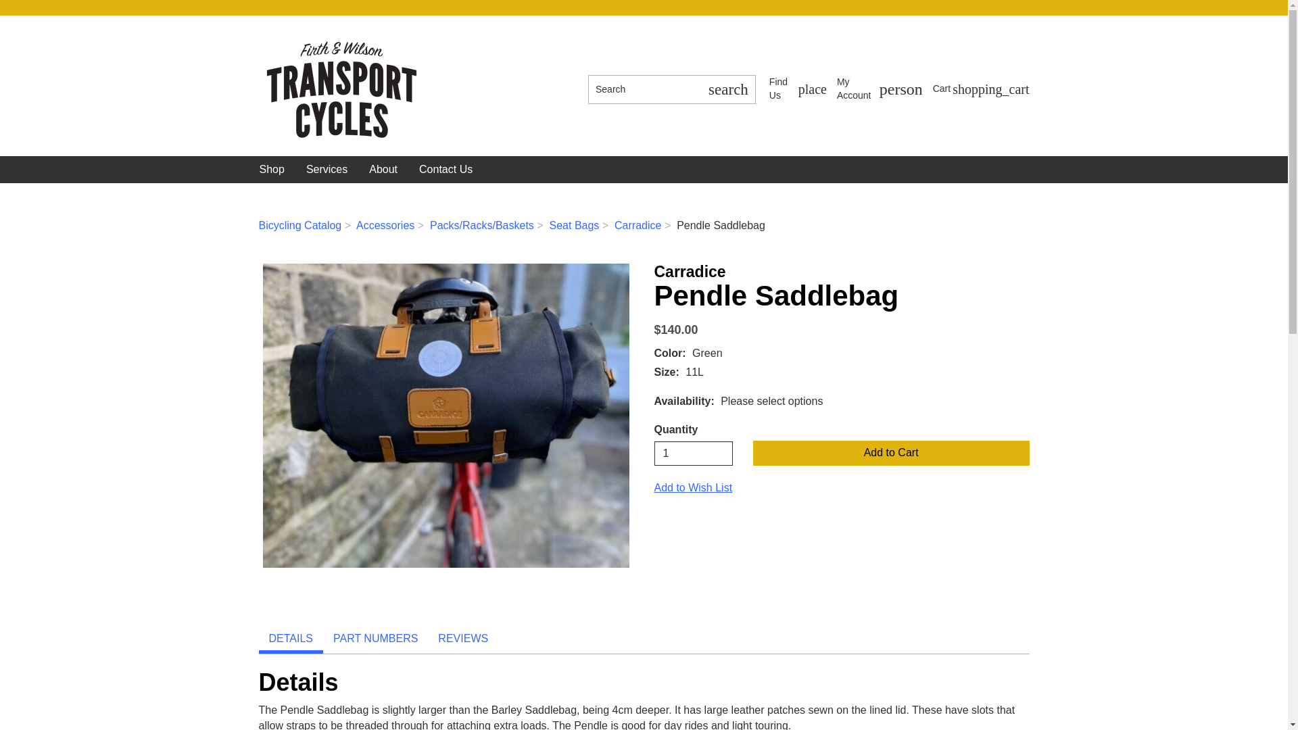 This screenshot has width=1298, height=730. What do you see at coordinates (798, 89) in the screenshot?
I see `Shop` at bounding box center [798, 89].